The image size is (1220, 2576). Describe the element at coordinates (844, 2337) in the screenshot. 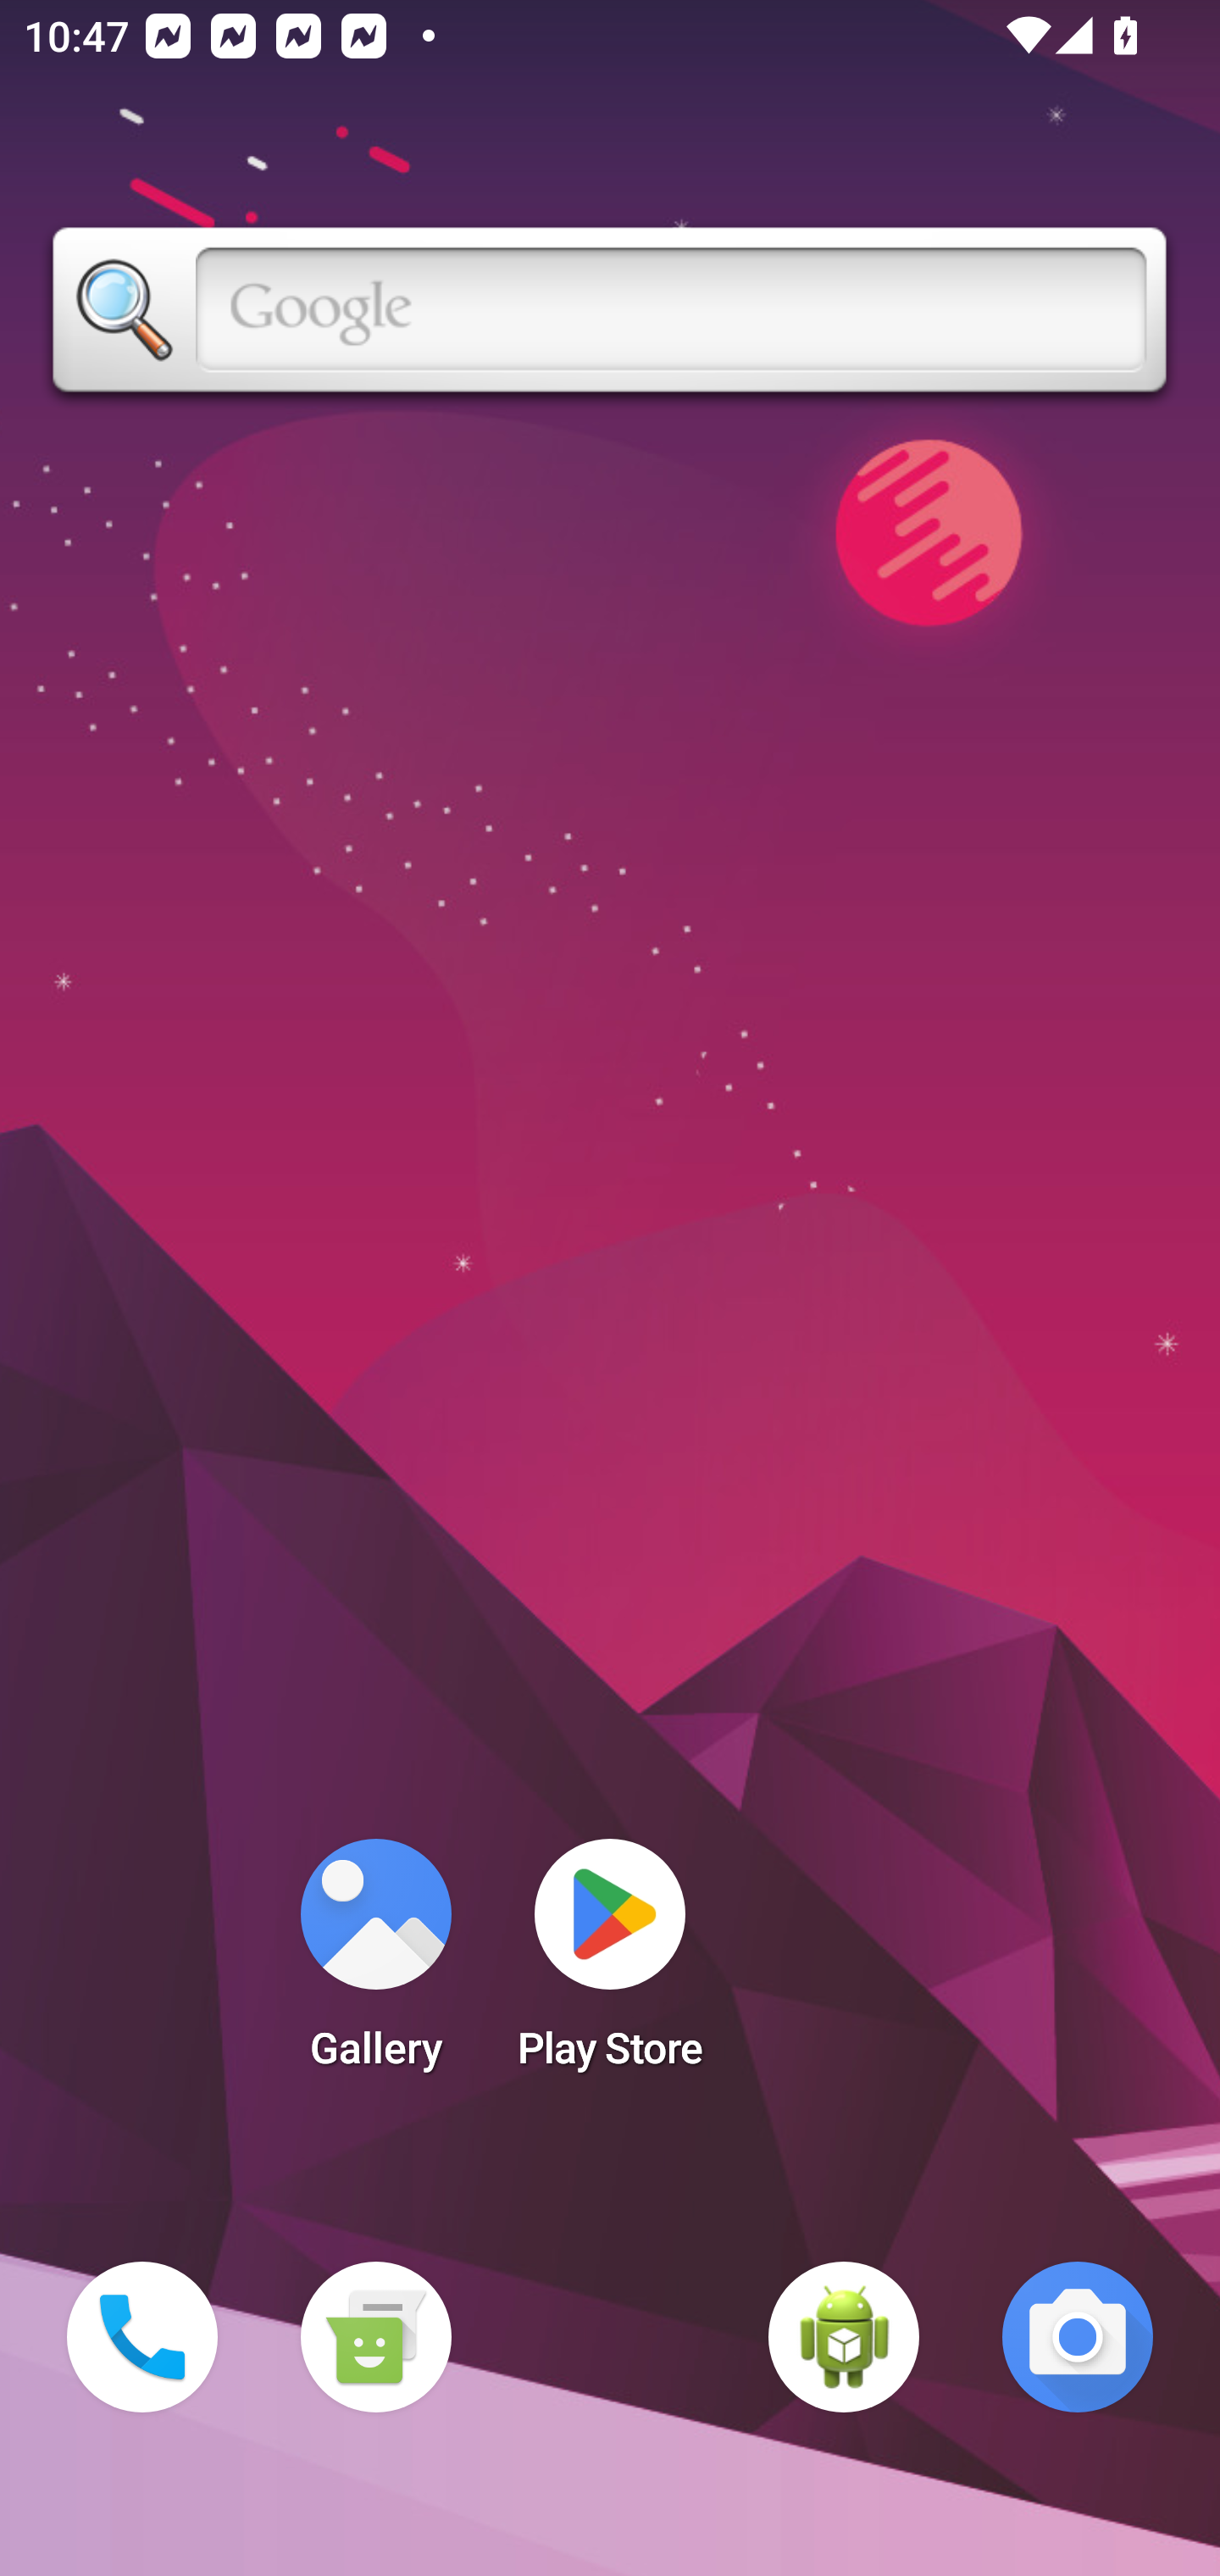

I see `WebView Browser Tester` at that location.